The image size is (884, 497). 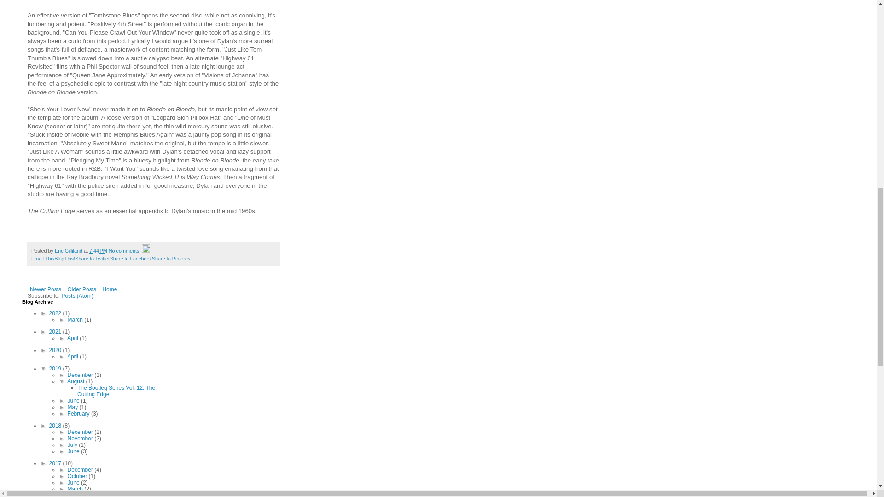 What do you see at coordinates (74, 407) in the screenshot?
I see `May` at bounding box center [74, 407].